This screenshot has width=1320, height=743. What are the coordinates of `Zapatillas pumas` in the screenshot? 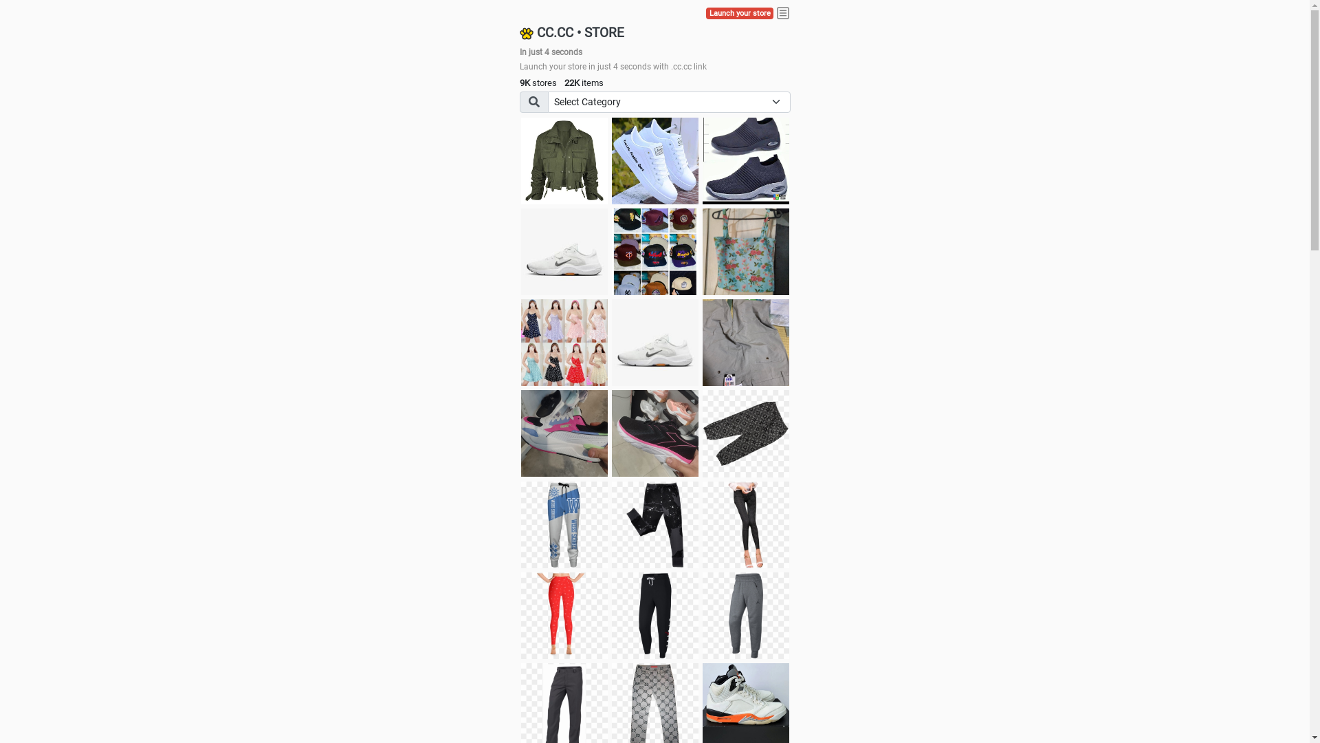 It's located at (564, 433).